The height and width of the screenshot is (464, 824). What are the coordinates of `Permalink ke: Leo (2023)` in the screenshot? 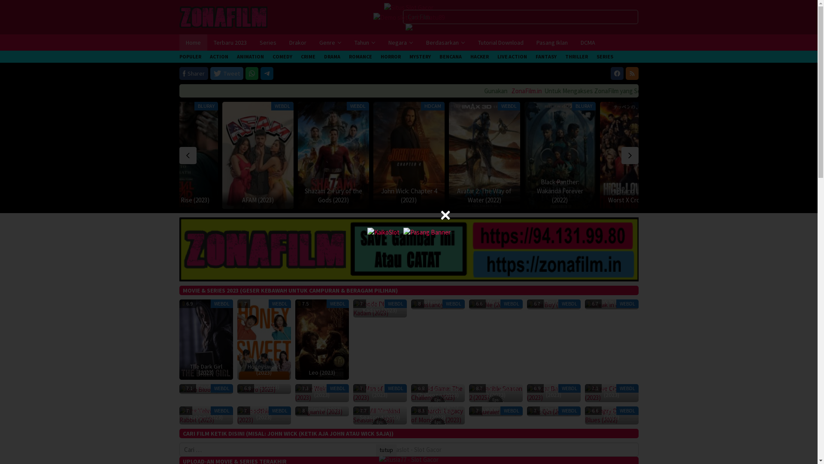 It's located at (322, 339).